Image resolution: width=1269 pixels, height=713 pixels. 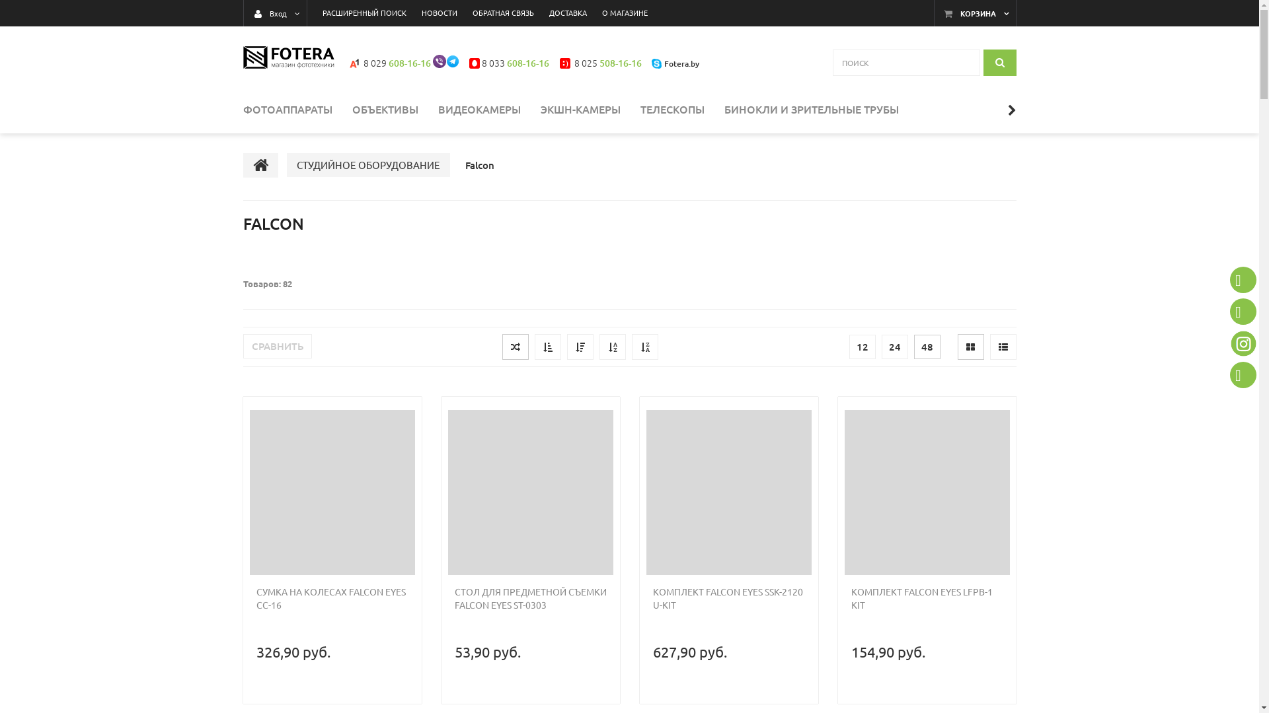 I want to click on 24, so click(x=895, y=347).